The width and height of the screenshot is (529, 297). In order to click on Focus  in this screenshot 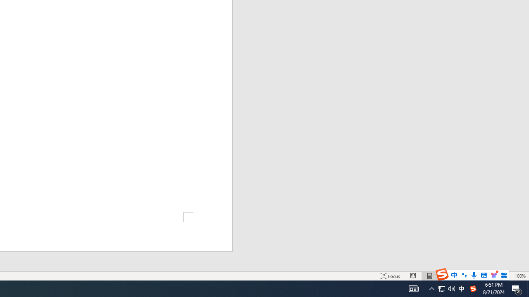, I will do `click(390, 276)`.